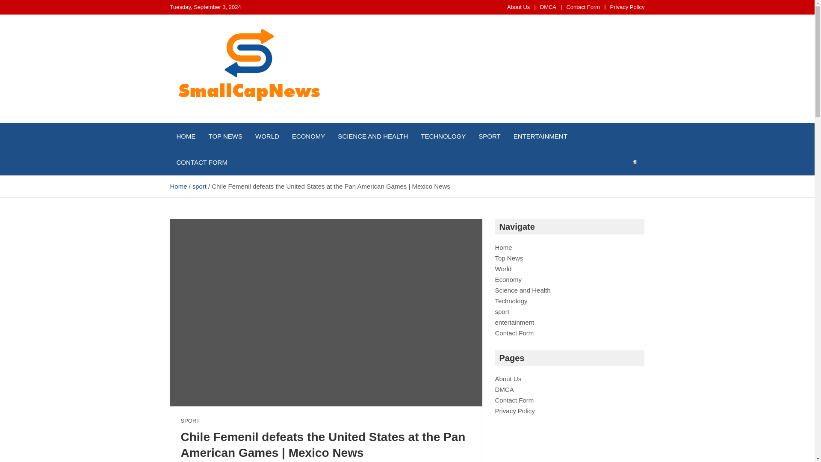  What do you see at coordinates (489, 136) in the screenshot?
I see `SPORT` at bounding box center [489, 136].